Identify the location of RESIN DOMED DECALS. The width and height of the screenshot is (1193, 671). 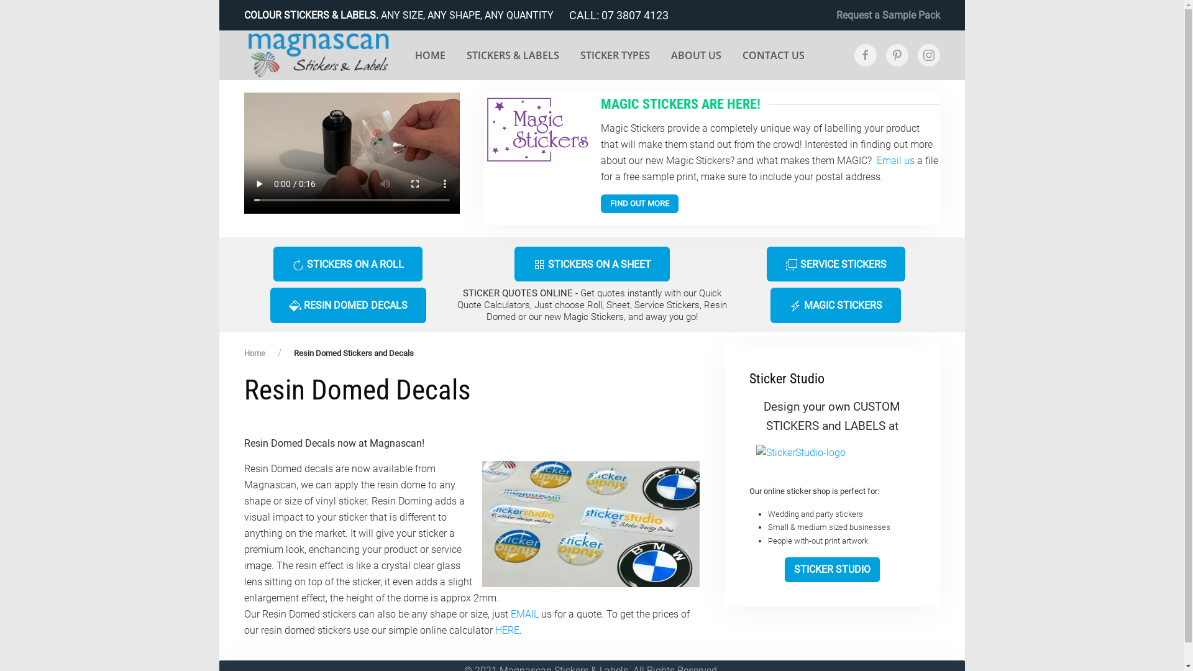
(348, 305).